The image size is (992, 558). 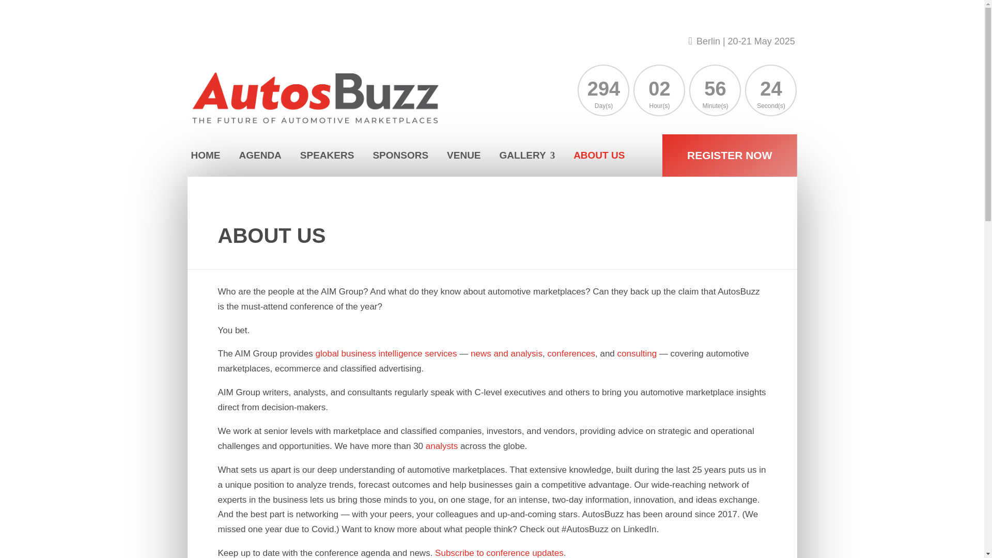 What do you see at coordinates (442, 446) in the screenshot?
I see `analysts` at bounding box center [442, 446].